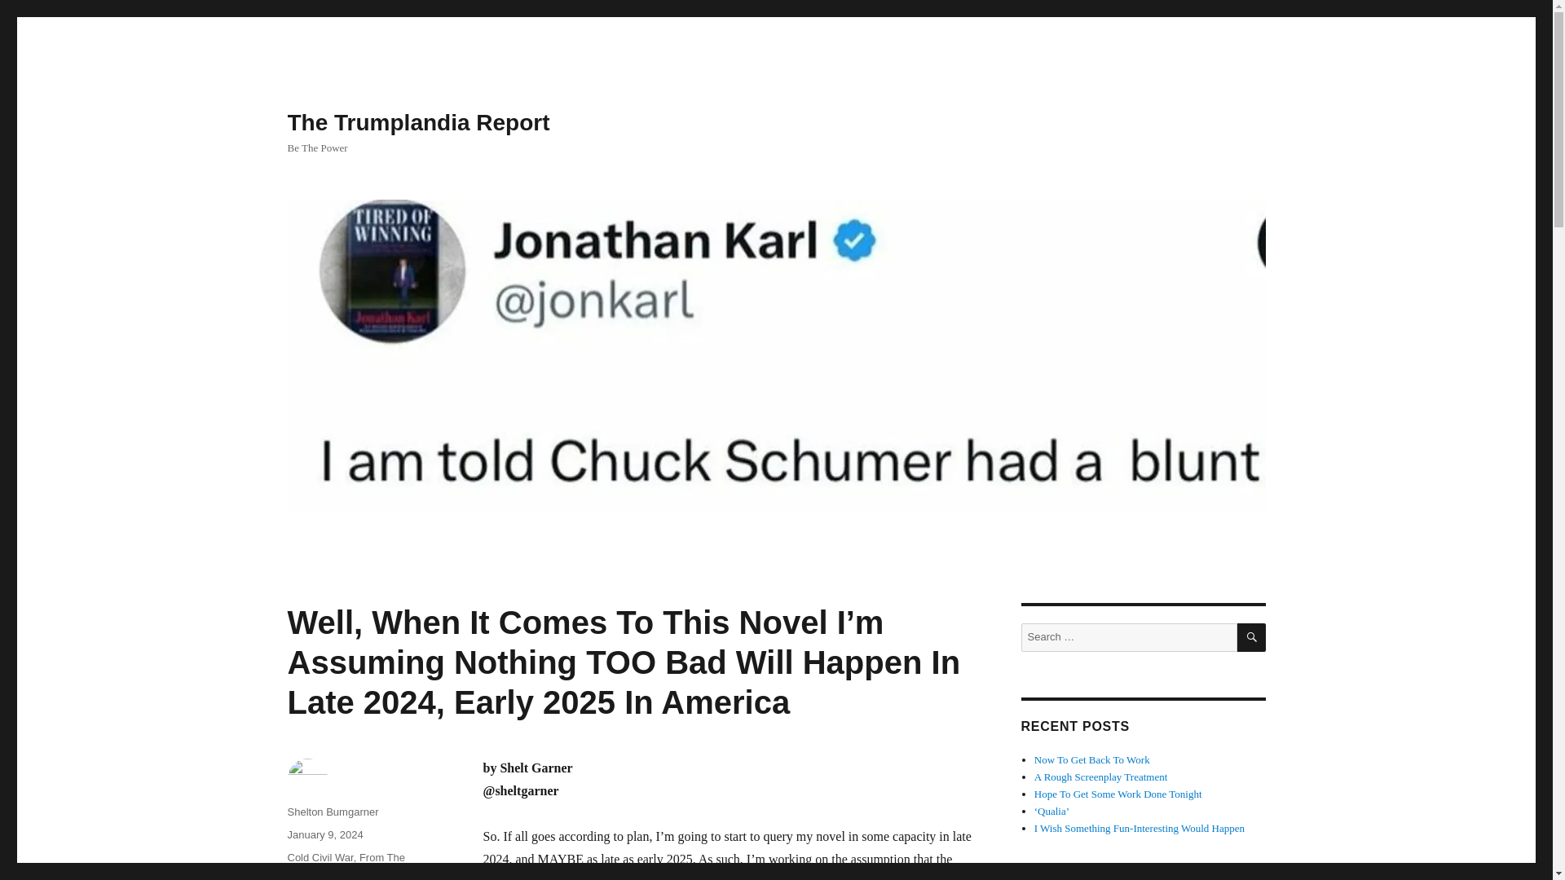 The width and height of the screenshot is (1565, 880). Describe the element at coordinates (333, 812) in the screenshot. I see `Shelton Bumgarner` at that location.